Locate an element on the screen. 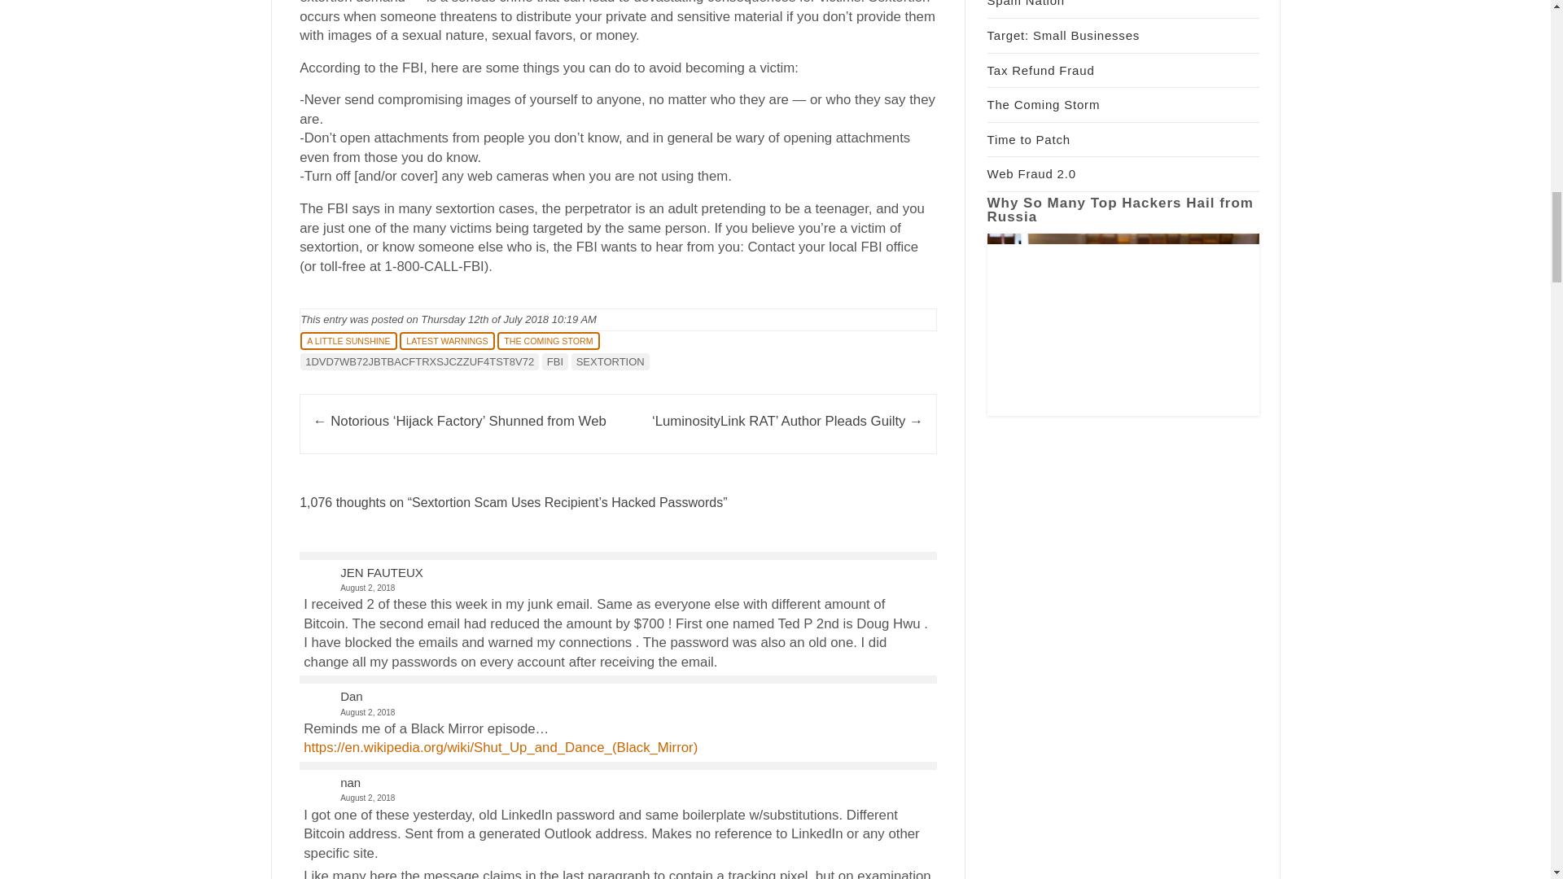  A LITTLE SUNSHINE is located at coordinates (348, 340).